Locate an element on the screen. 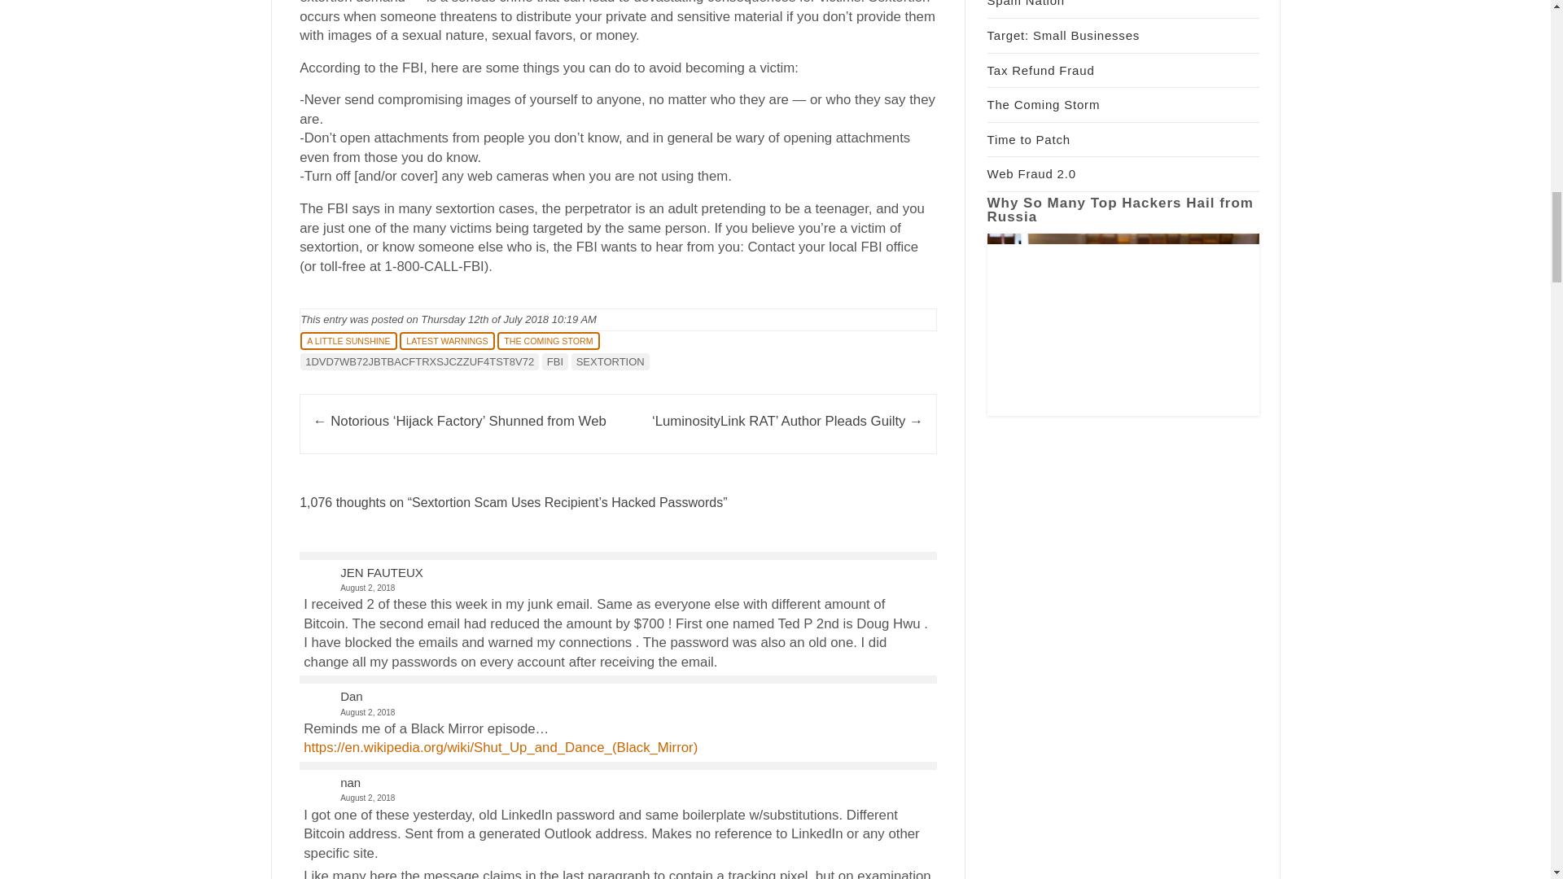  A LITTLE SUNSHINE is located at coordinates (348, 340).